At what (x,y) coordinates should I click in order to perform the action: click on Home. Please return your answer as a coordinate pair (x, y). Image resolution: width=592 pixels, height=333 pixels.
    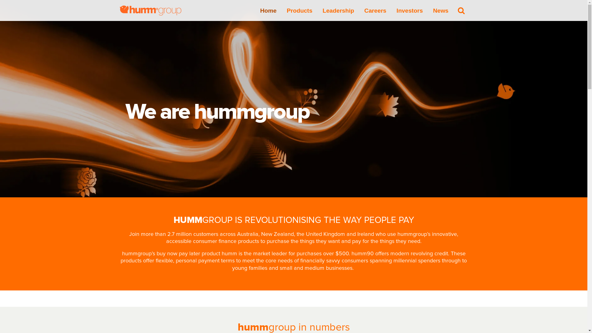
    Looking at the image, I should click on (268, 10).